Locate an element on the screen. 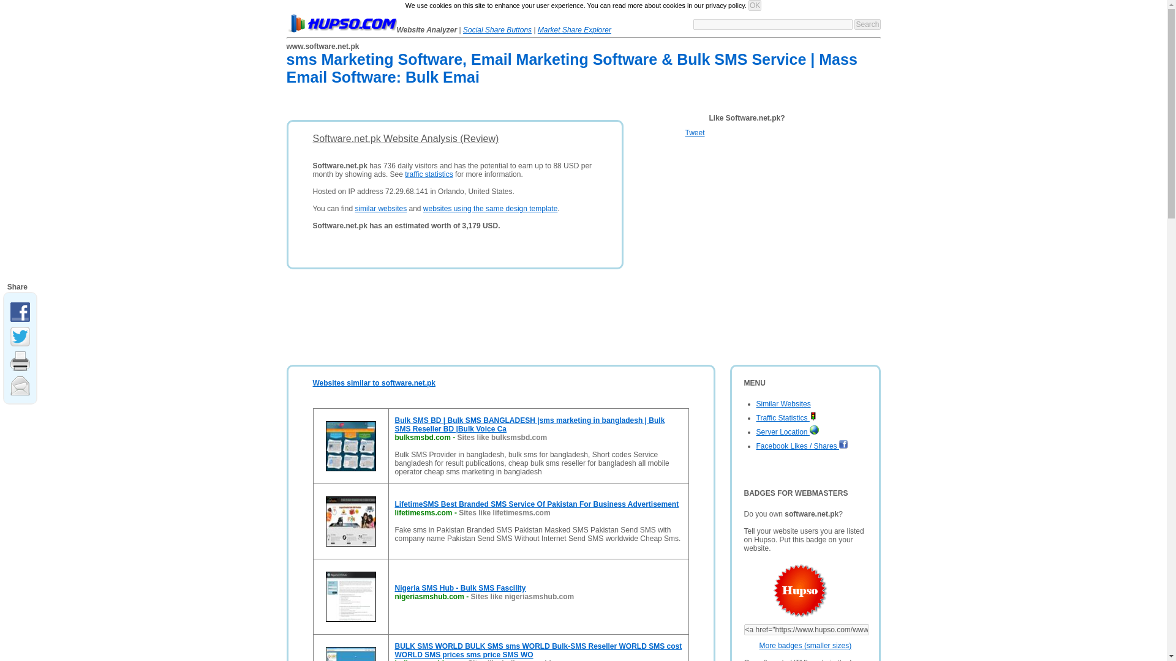 The image size is (1176, 661). Sites like bulksmsworld.com is located at coordinates (518, 660).